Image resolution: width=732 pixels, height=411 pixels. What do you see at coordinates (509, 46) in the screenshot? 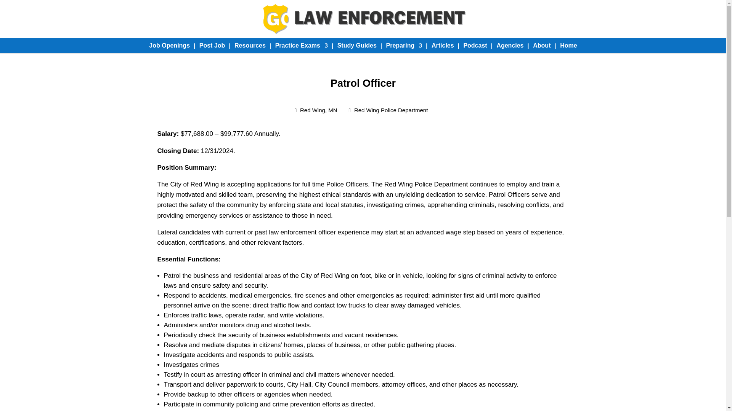
I see `Agencies` at bounding box center [509, 46].